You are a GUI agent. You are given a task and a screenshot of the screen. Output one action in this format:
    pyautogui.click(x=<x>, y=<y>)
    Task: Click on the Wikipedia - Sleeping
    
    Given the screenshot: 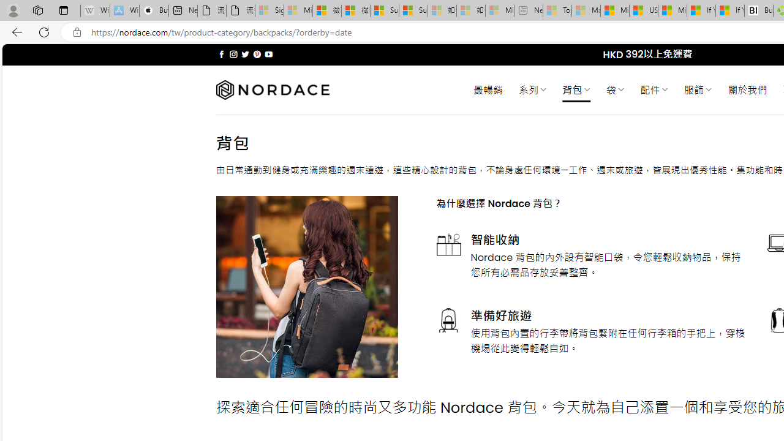 What is the action you would take?
    pyautogui.click(x=95, y=11)
    